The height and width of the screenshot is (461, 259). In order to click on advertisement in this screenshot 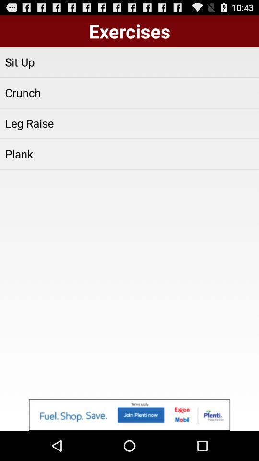, I will do `click(129, 415)`.